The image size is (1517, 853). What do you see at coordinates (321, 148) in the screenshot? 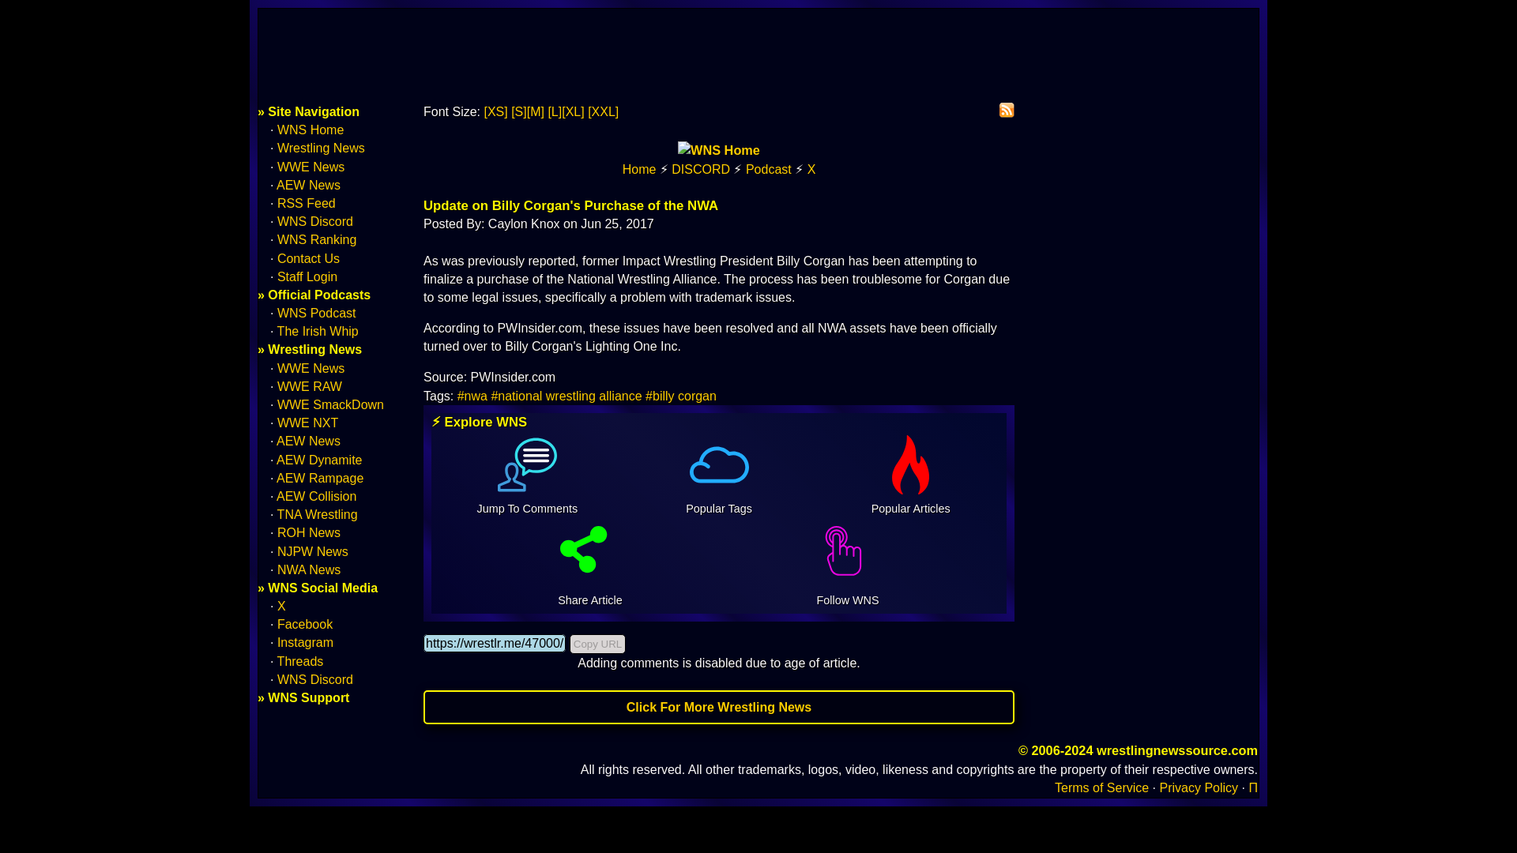
I see `Wrestling News` at bounding box center [321, 148].